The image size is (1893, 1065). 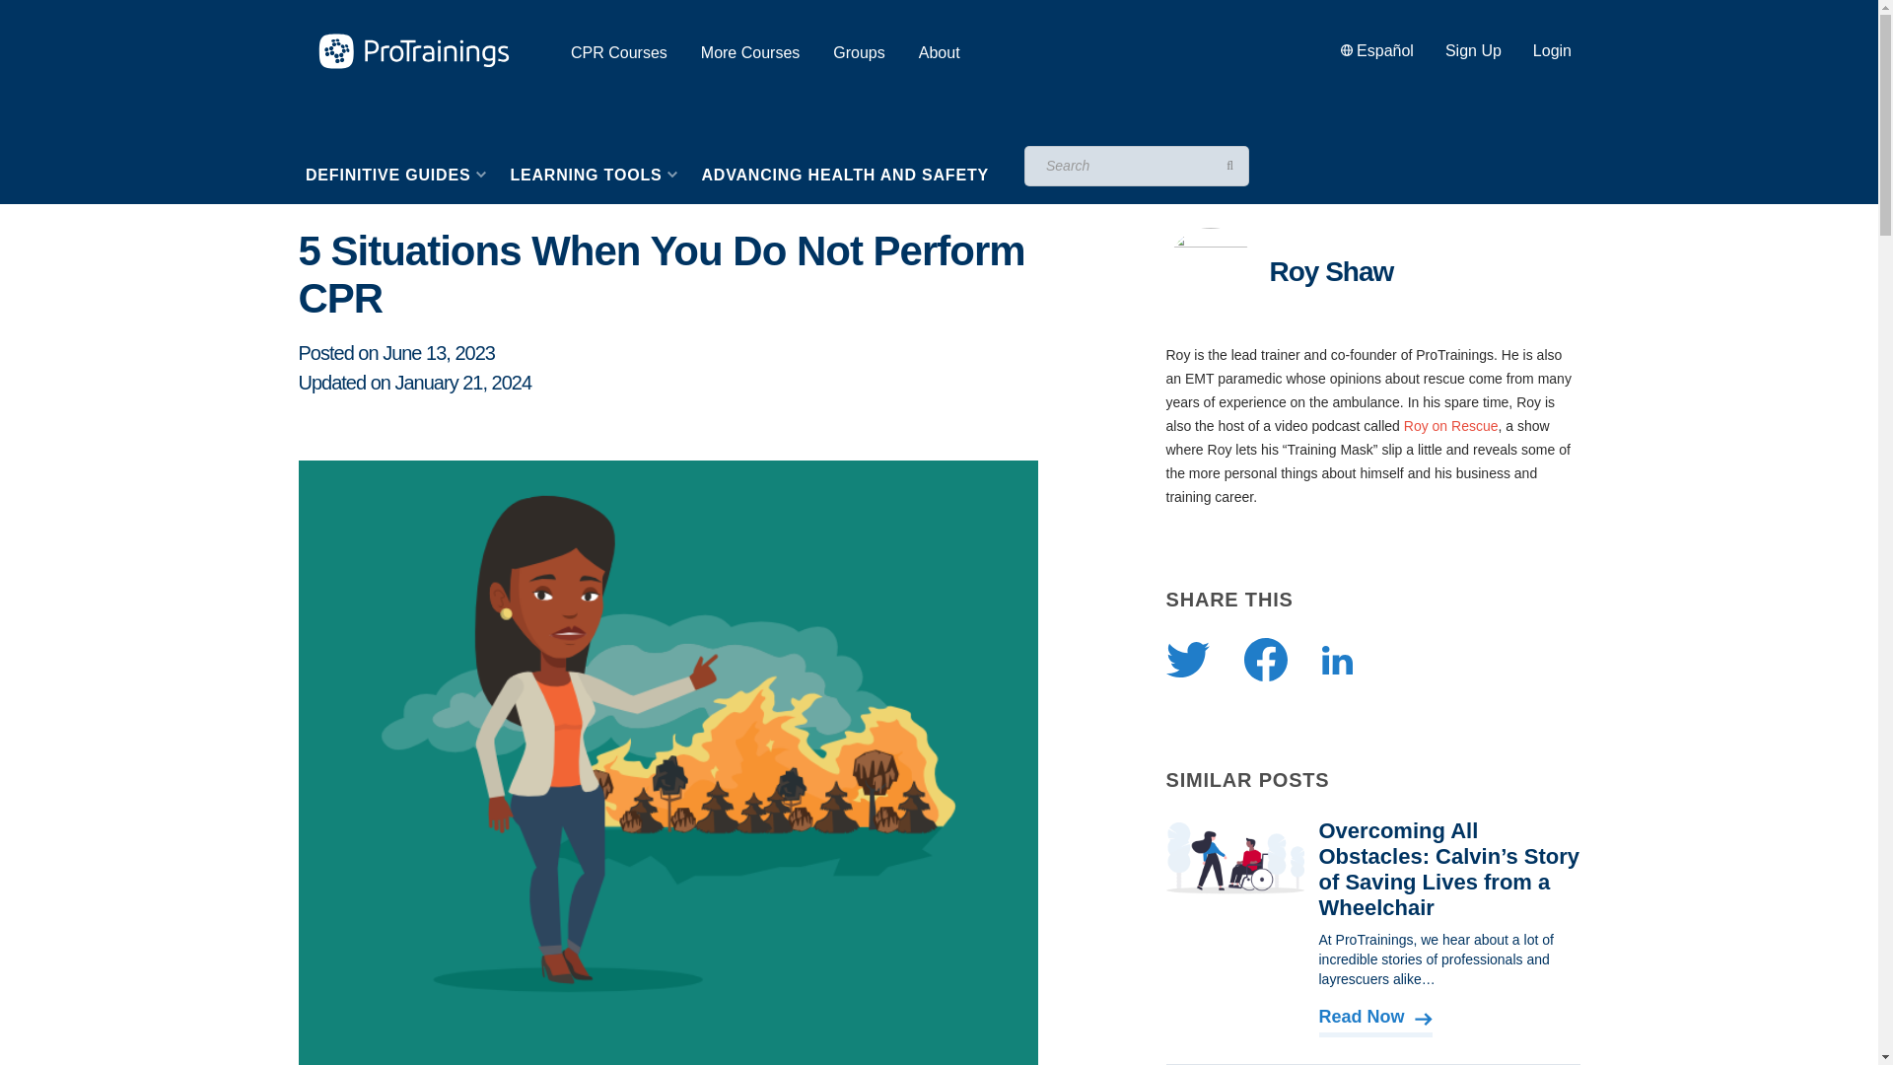 What do you see at coordinates (844, 176) in the screenshot?
I see `ADVANCING HEALTH AND SAFETY` at bounding box center [844, 176].